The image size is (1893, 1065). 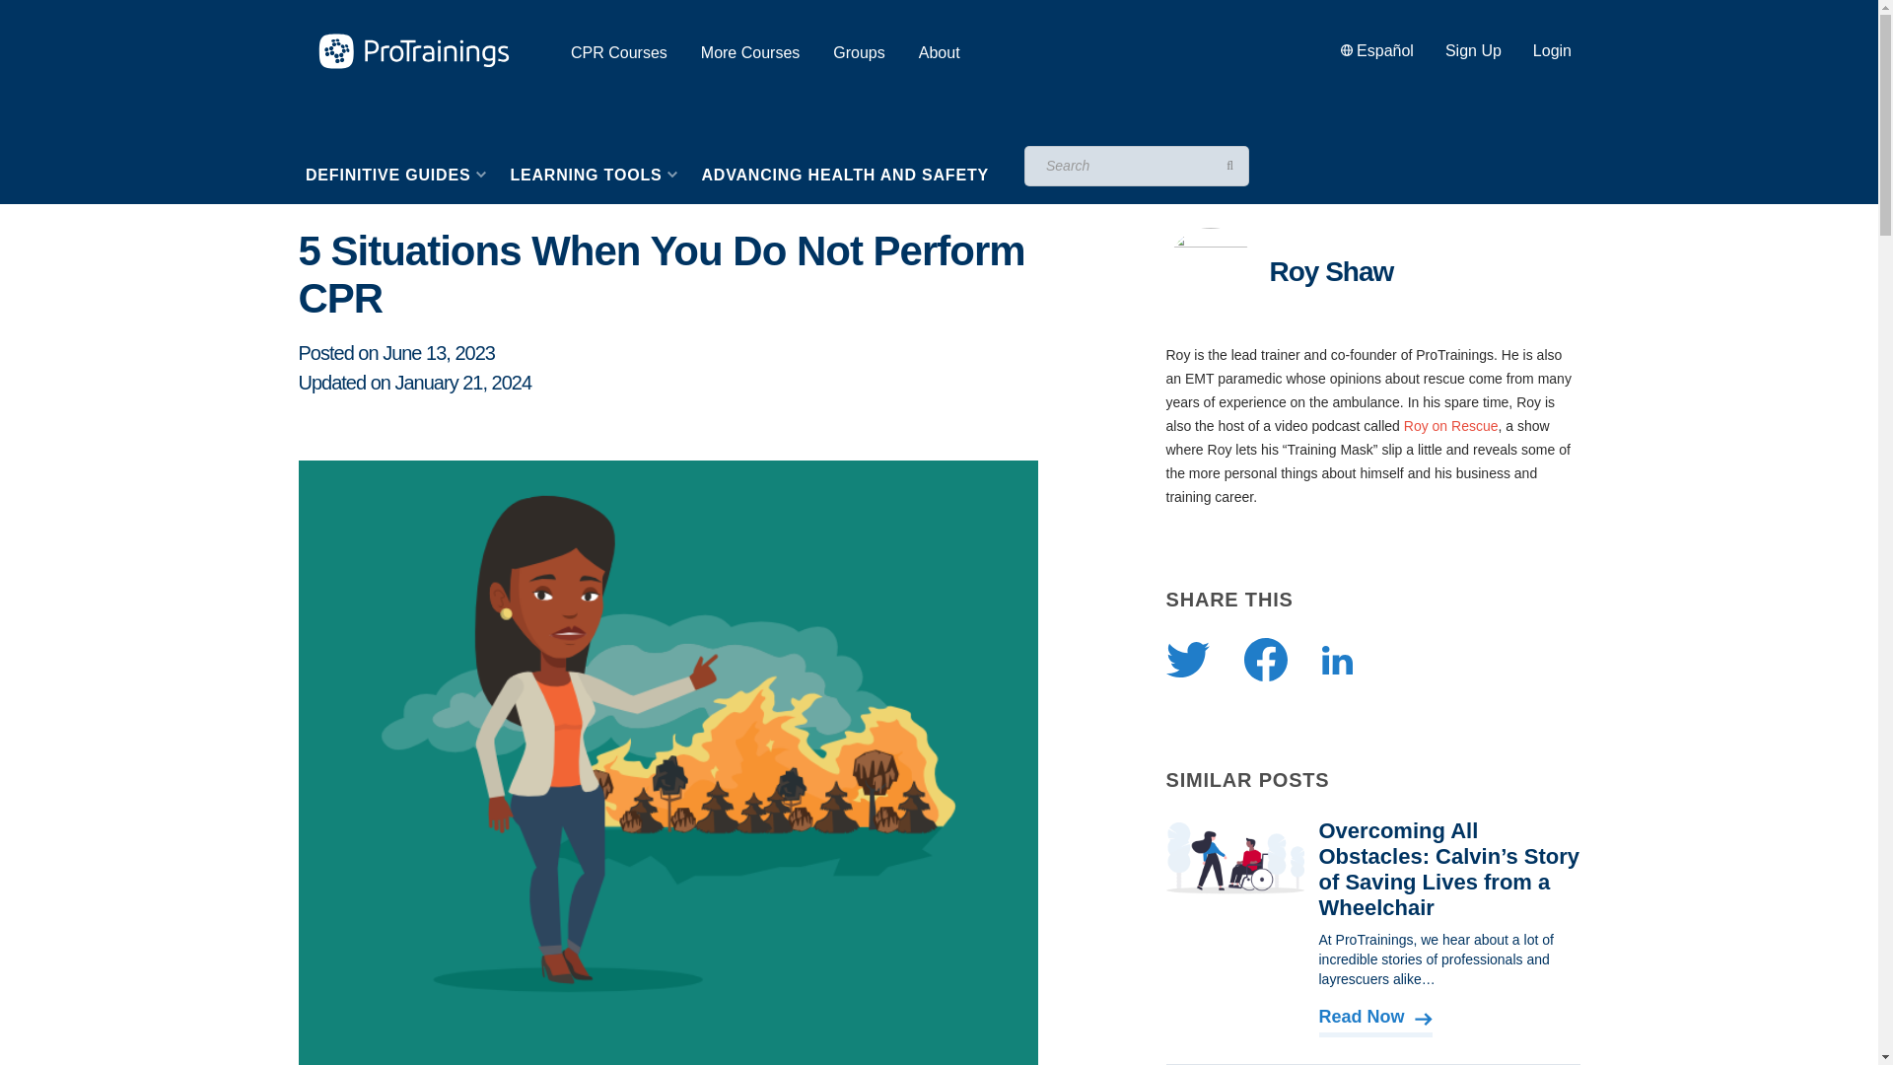 What do you see at coordinates (844, 176) in the screenshot?
I see `ADVANCING HEALTH AND SAFETY` at bounding box center [844, 176].